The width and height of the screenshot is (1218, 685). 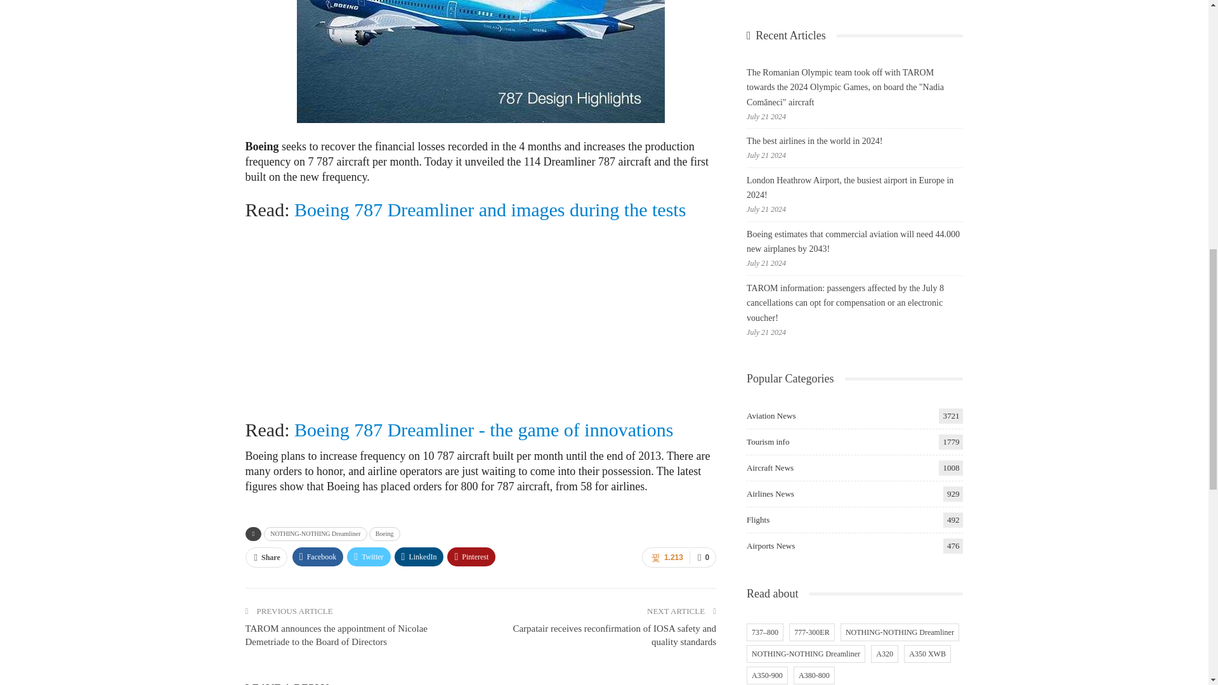 I want to click on Boeing 787 Dreamliner - the game of innovations, so click(x=483, y=429).